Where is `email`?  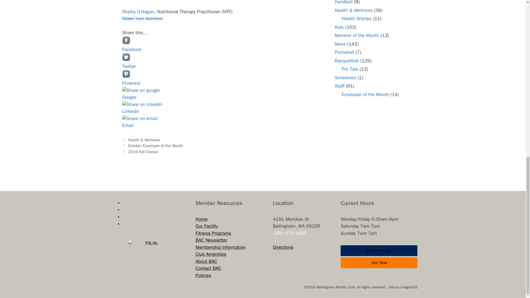
email is located at coordinates (140, 118).